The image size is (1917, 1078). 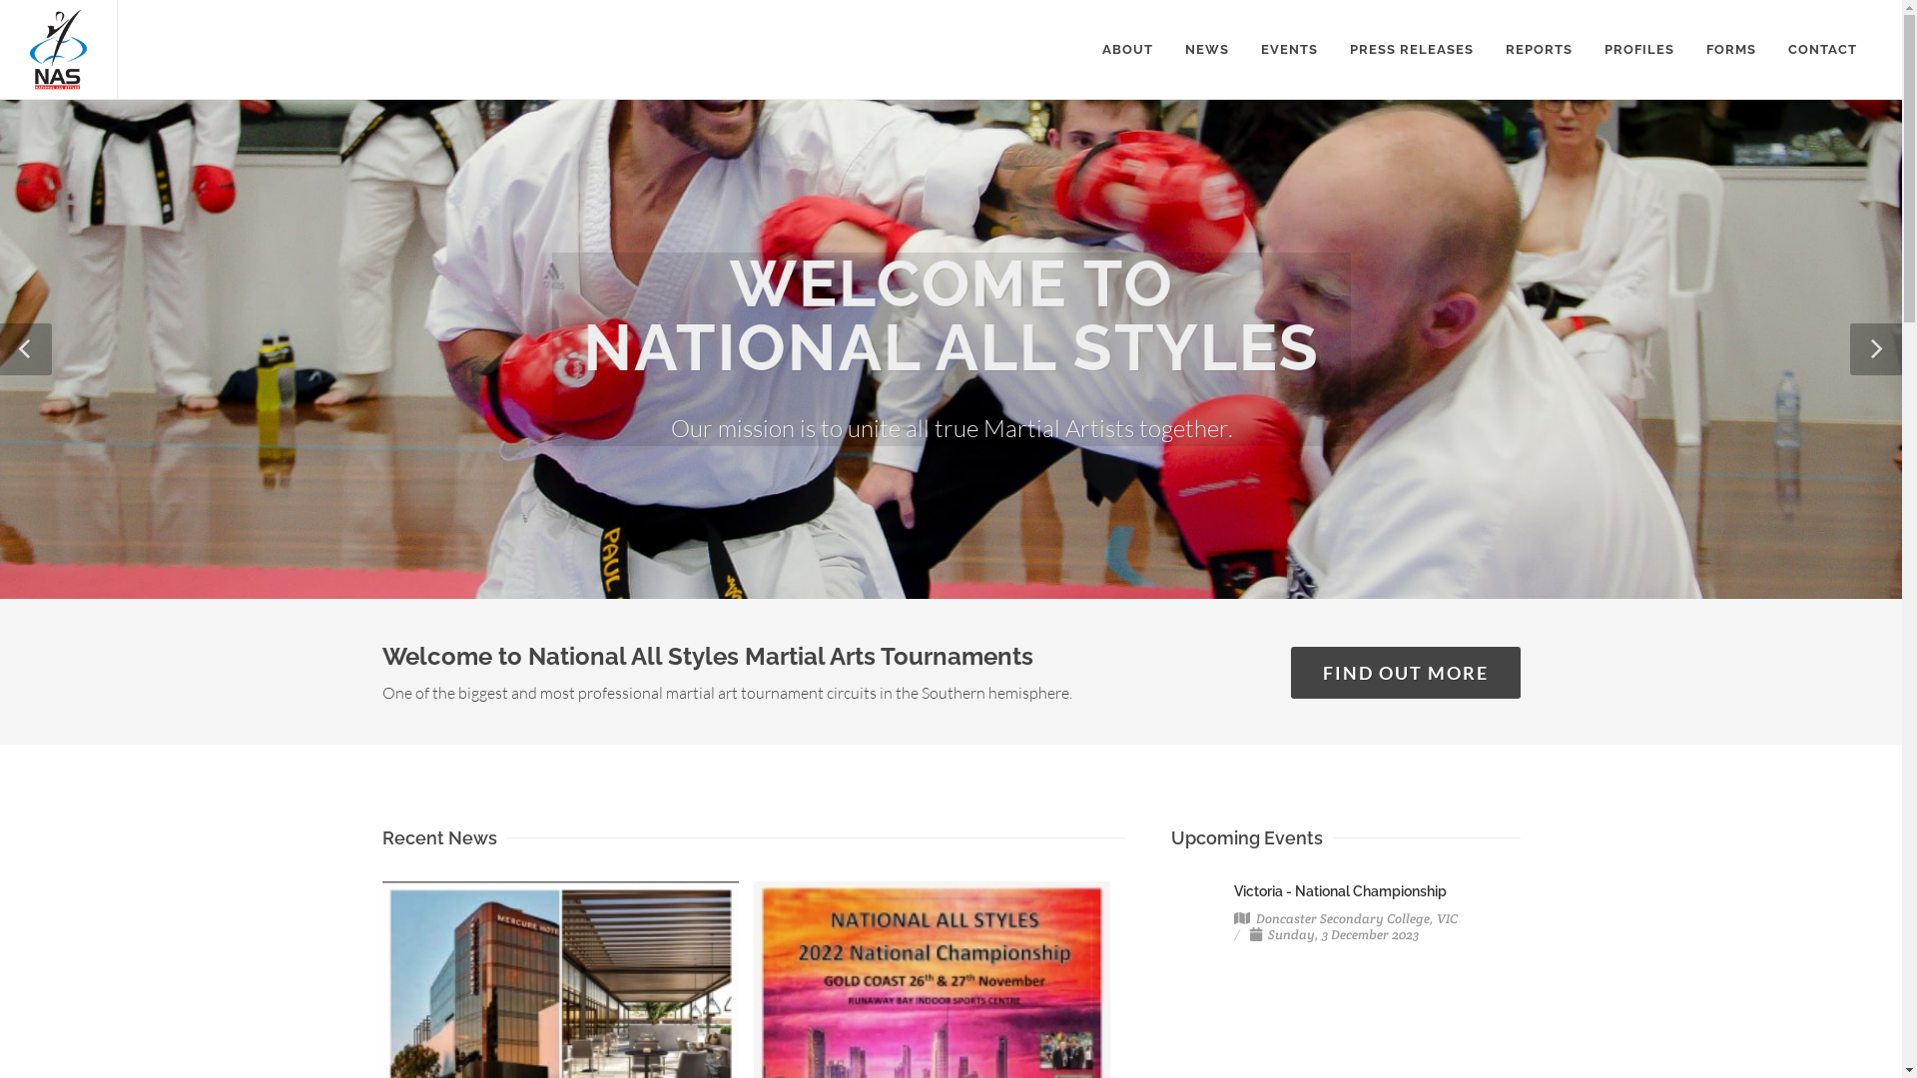 What do you see at coordinates (1731, 50) in the screenshot?
I see `FORMS` at bounding box center [1731, 50].